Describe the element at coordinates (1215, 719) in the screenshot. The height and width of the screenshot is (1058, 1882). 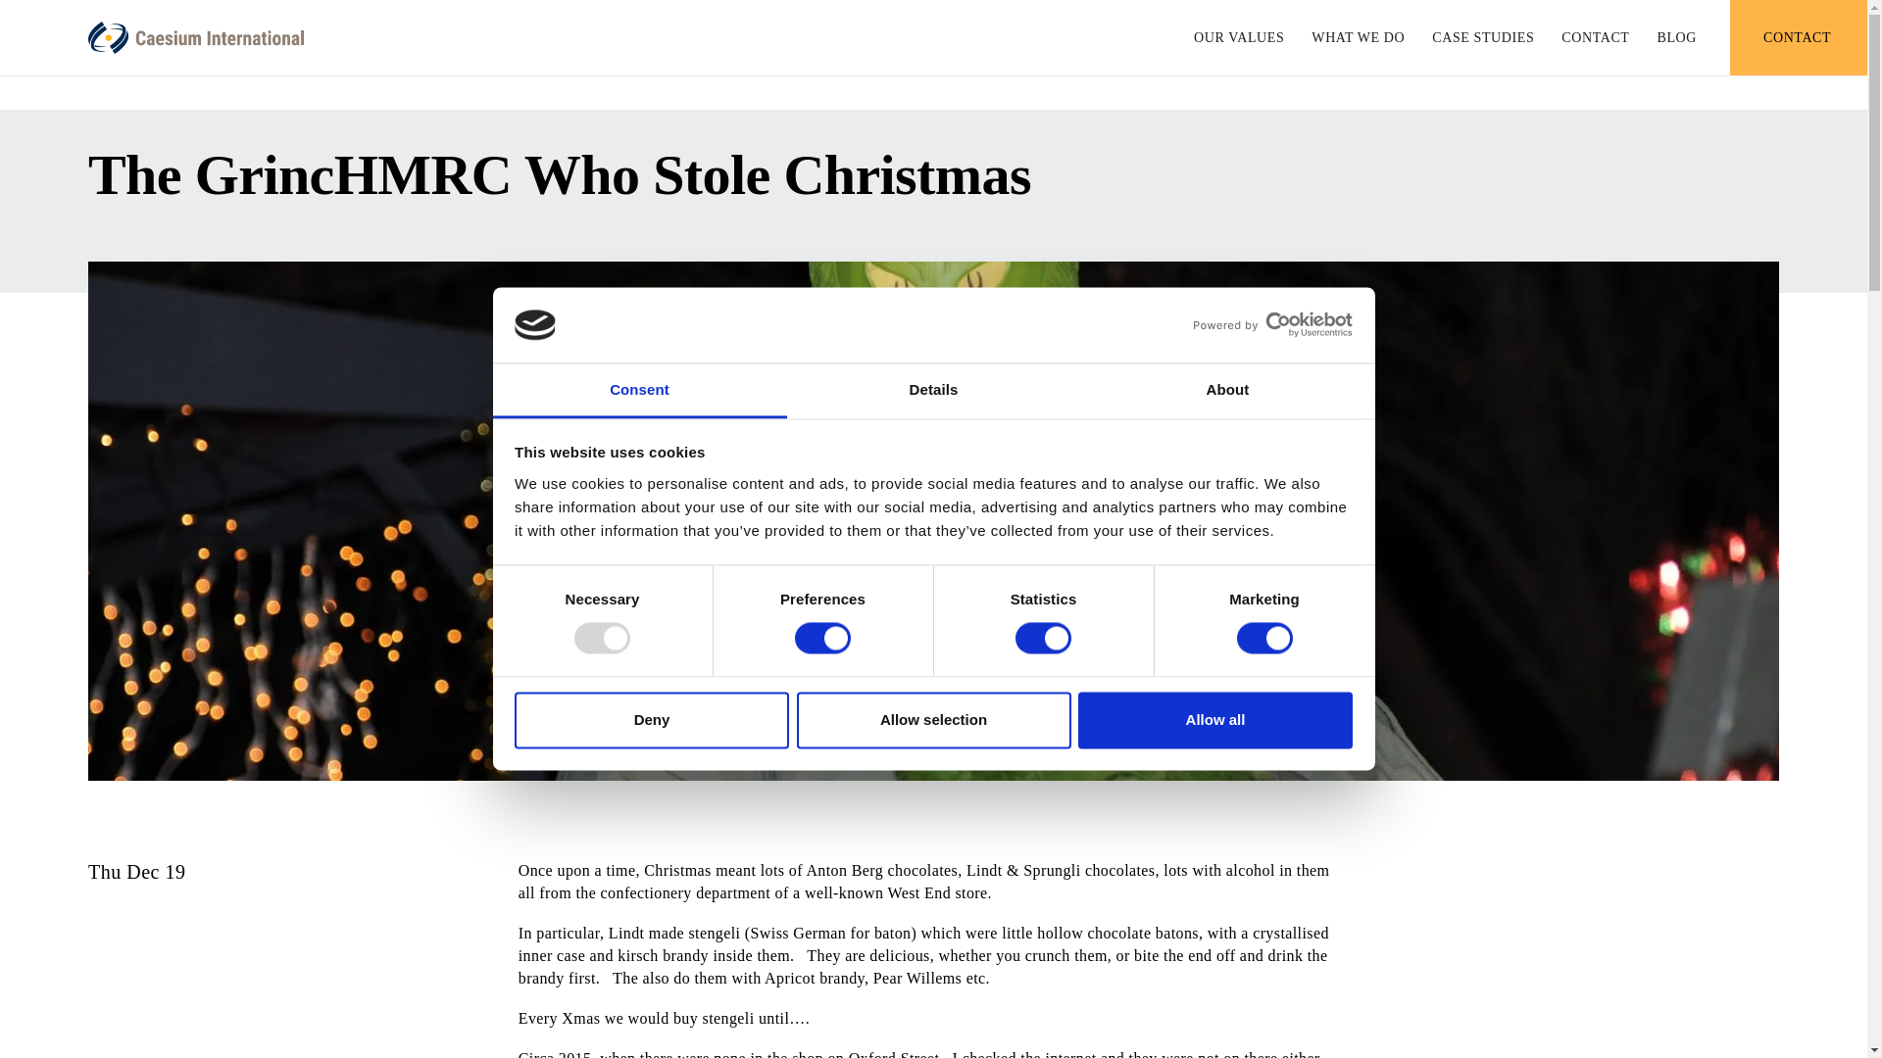
I see `Allow all` at that location.